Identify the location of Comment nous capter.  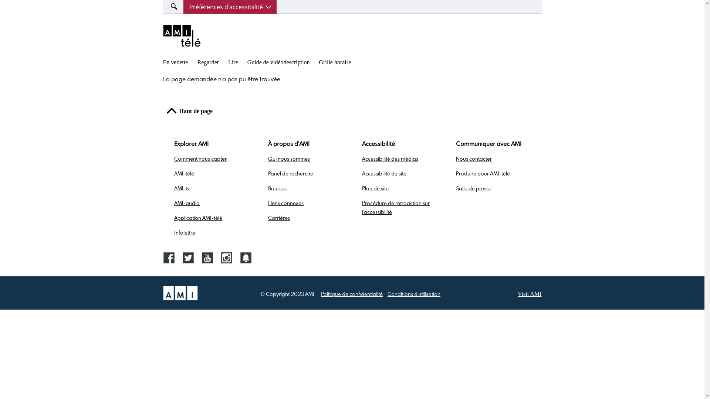
(200, 159).